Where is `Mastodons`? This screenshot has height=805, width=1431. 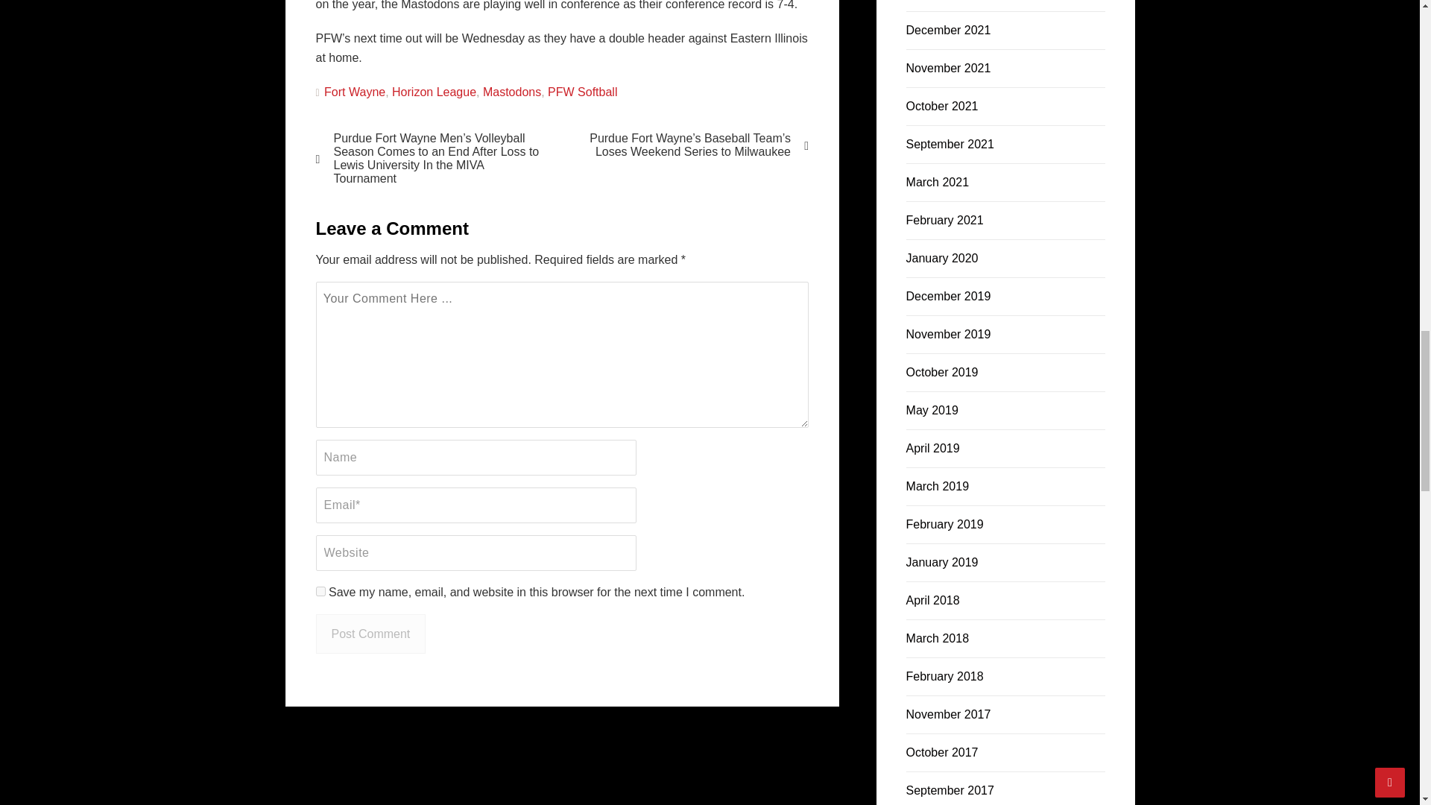
Mastodons is located at coordinates (511, 91).